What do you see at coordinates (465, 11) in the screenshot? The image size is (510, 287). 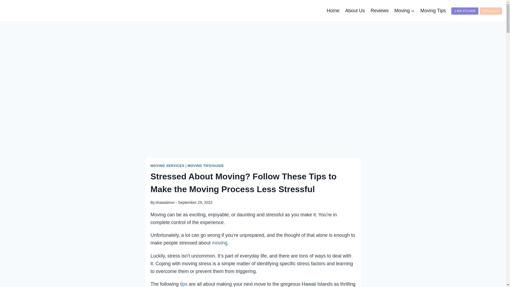 I see `1 808-470-5448` at bounding box center [465, 11].